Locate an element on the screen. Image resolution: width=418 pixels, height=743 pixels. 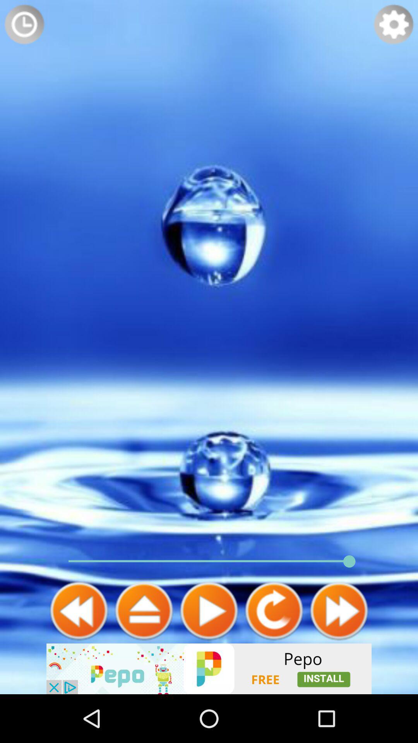
play next is located at coordinates (339, 611).